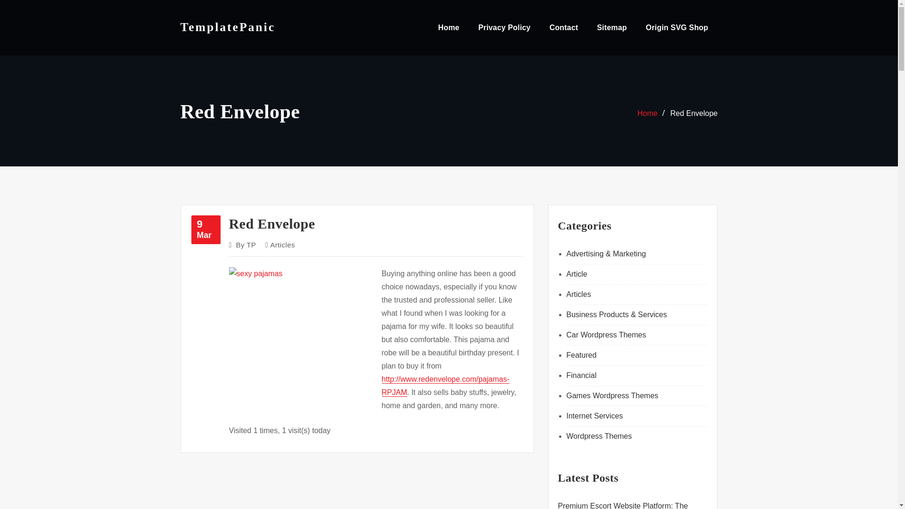  Describe the element at coordinates (581, 375) in the screenshot. I see `Financial` at that location.